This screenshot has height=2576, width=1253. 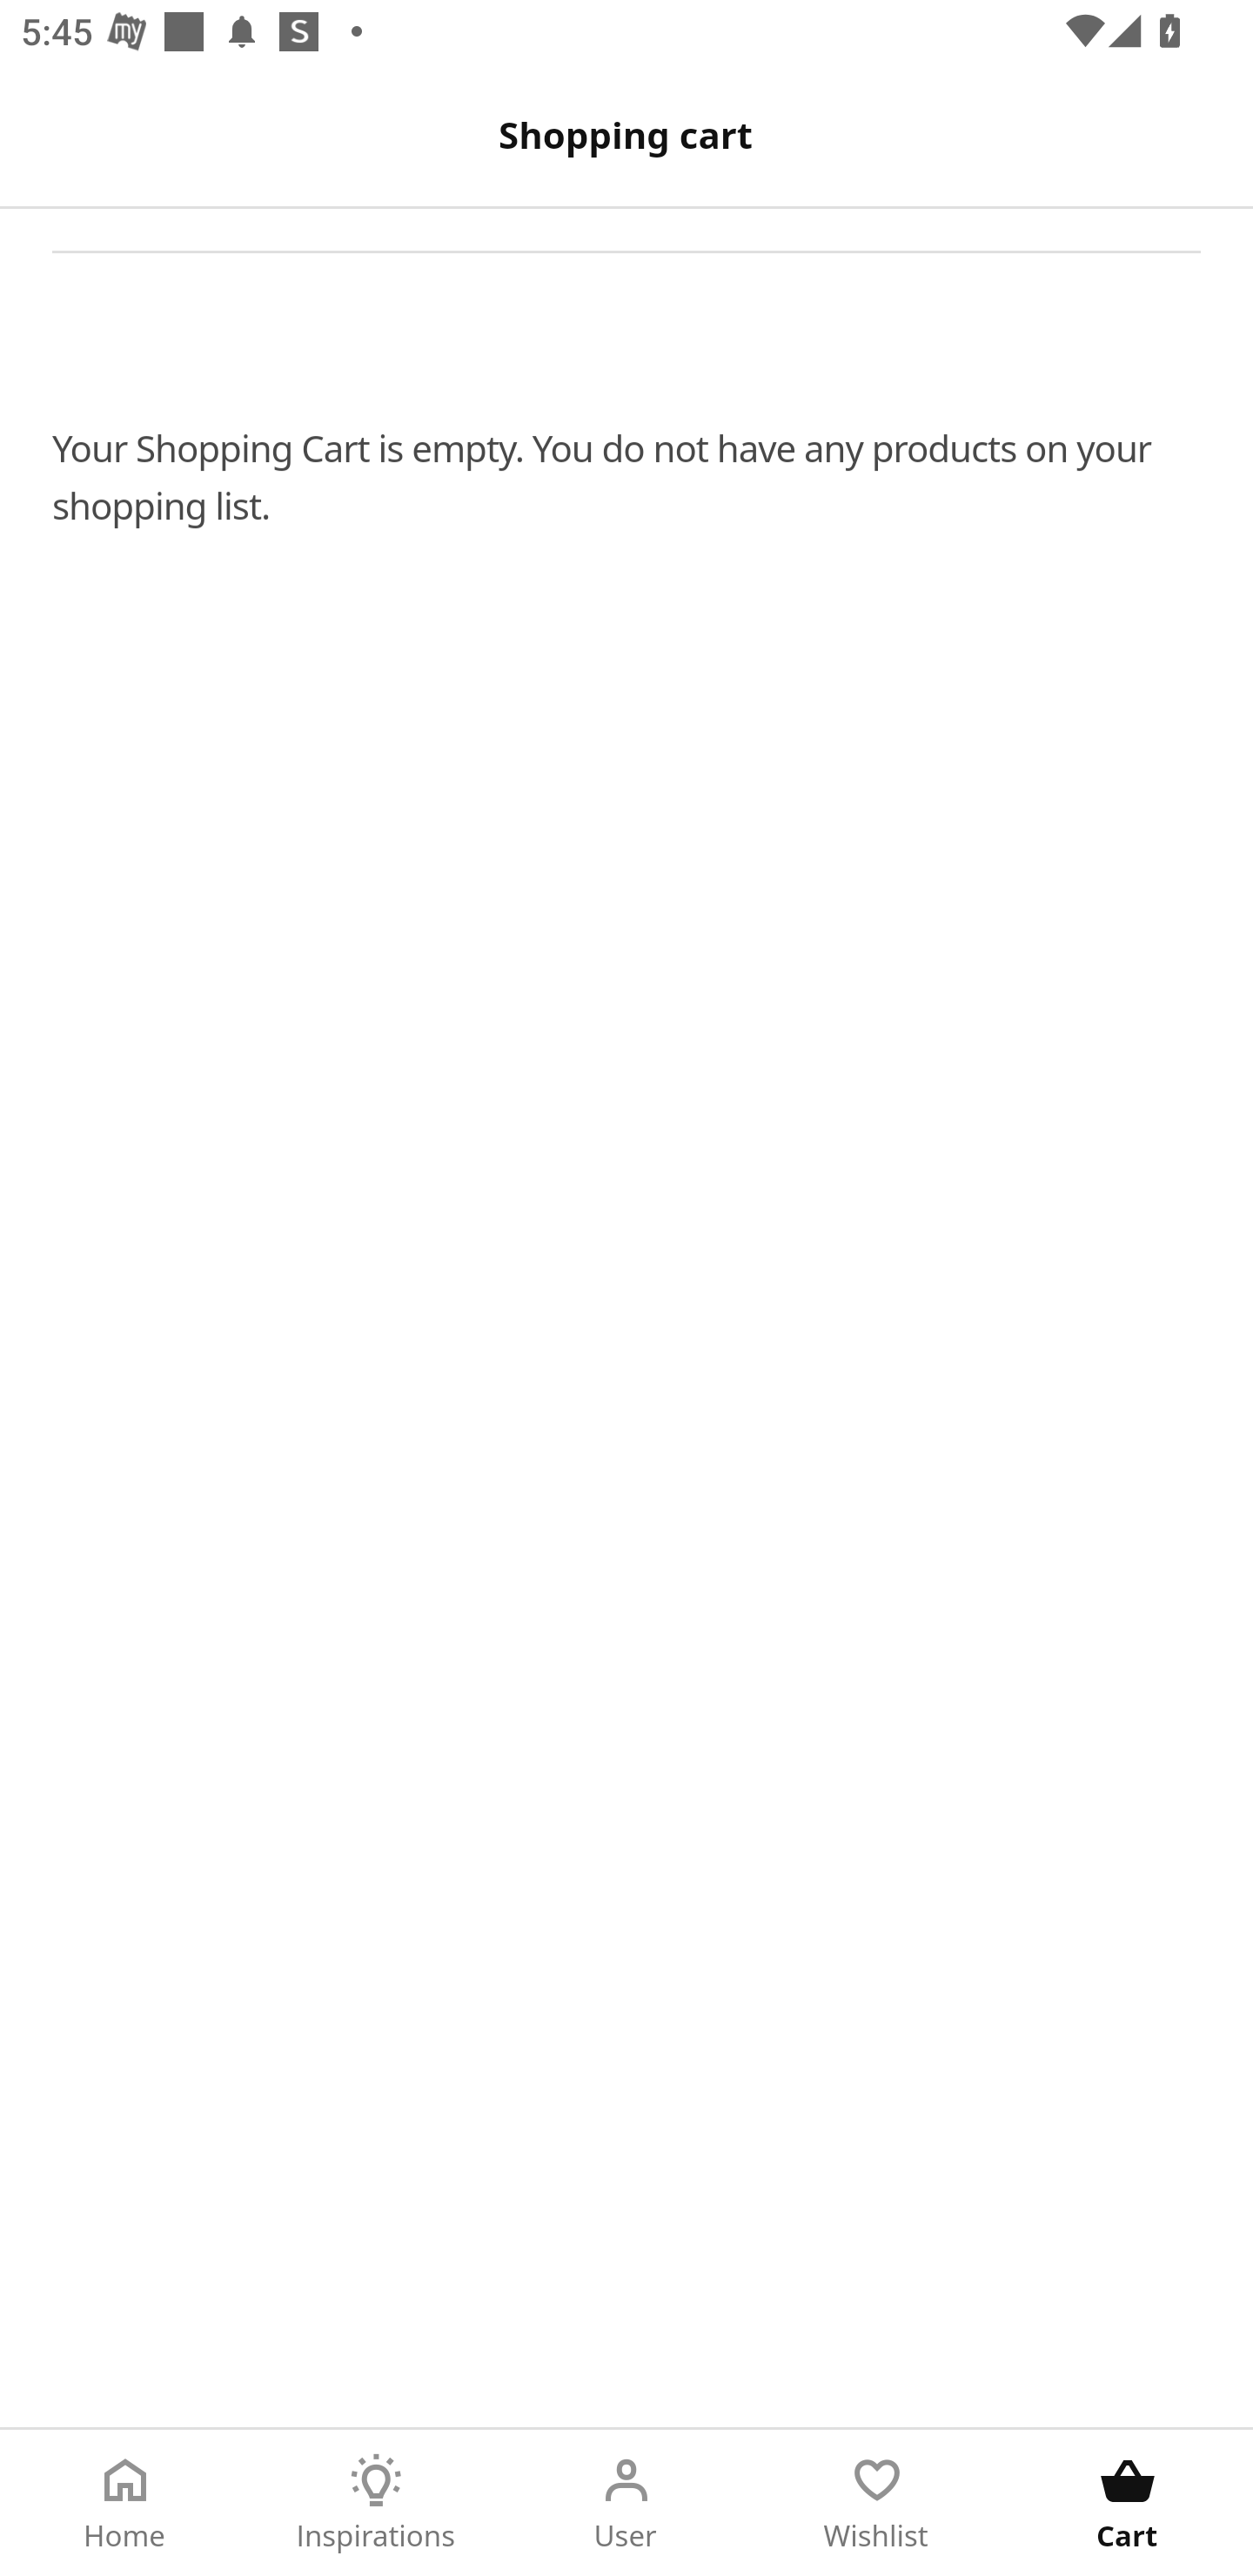 I want to click on User
Tab 3 of 5, so click(x=626, y=2503).